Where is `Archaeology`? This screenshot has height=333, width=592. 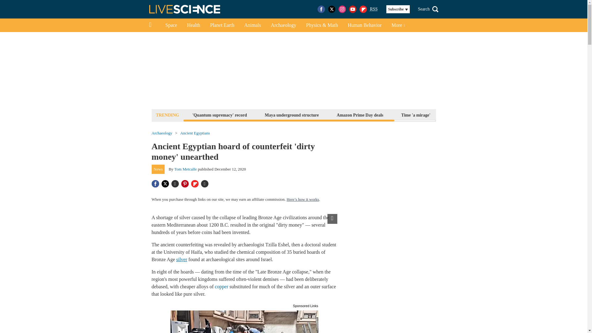 Archaeology is located at coordinates (284, 25).